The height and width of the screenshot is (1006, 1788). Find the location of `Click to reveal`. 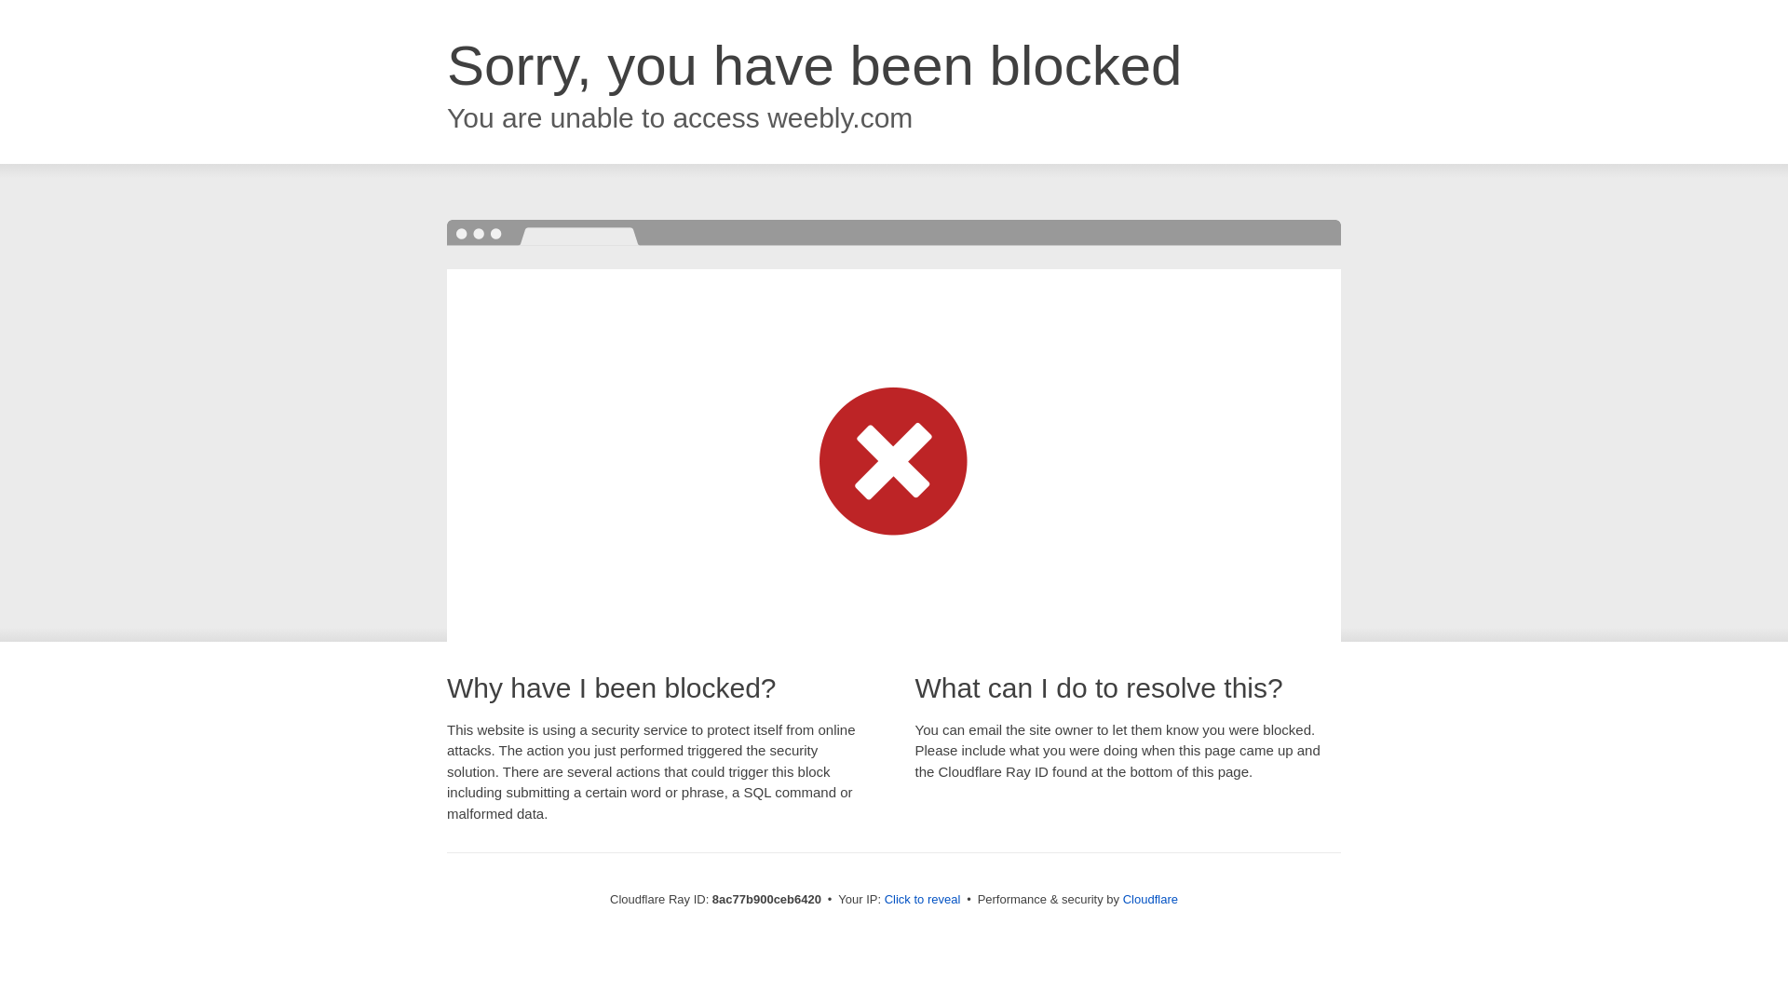

Click to reveal is located at coordinates (923, 900).